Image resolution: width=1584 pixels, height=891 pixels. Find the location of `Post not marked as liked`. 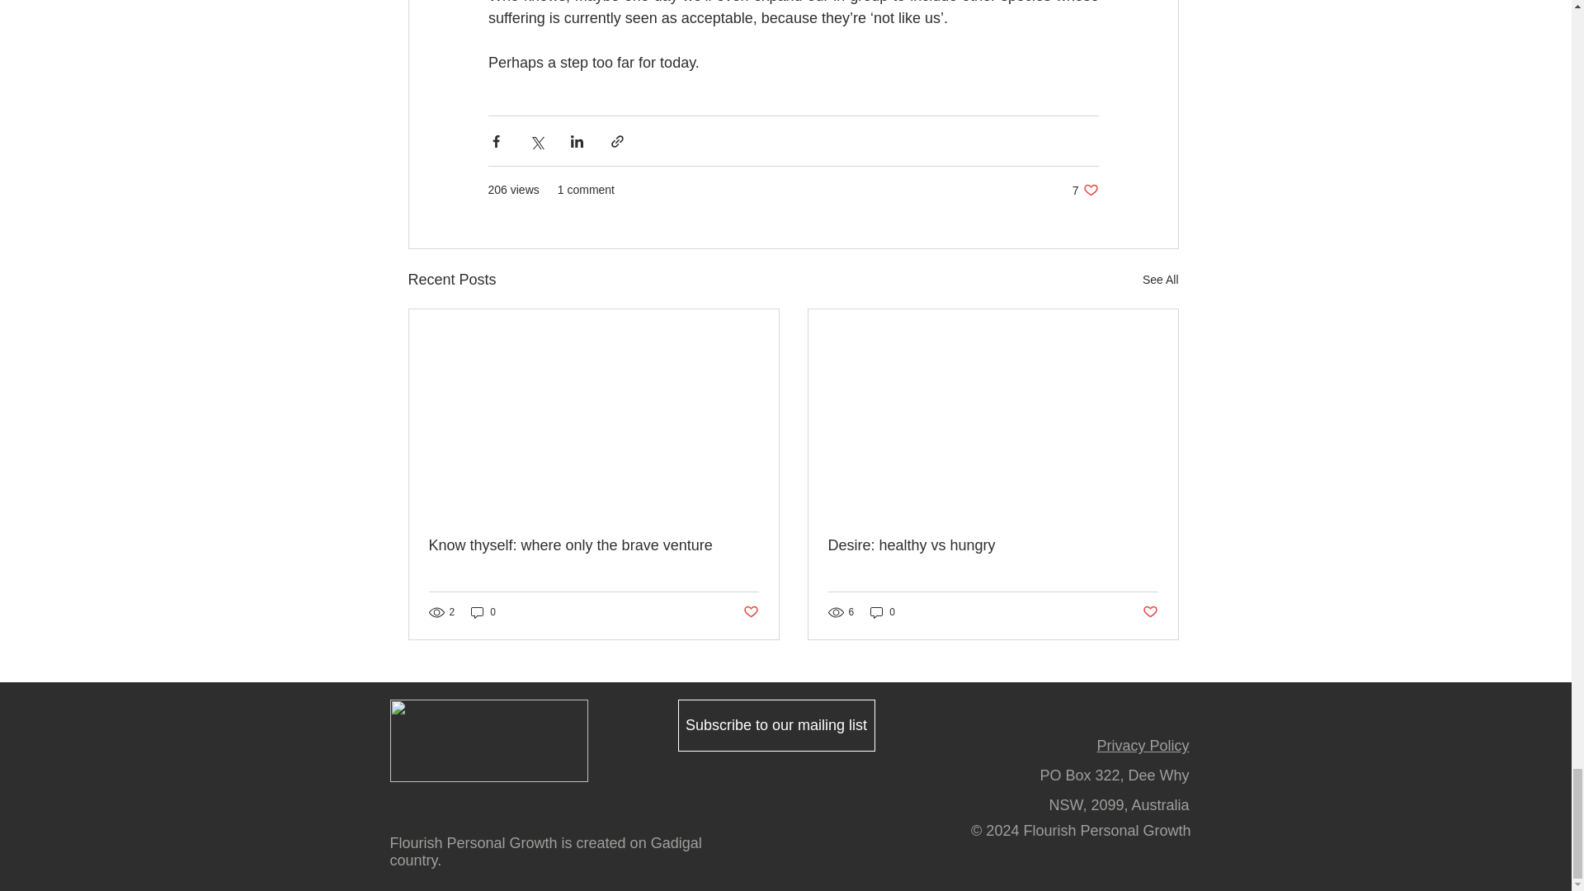

Post not marked as liked is located at coordinates (751, 612).